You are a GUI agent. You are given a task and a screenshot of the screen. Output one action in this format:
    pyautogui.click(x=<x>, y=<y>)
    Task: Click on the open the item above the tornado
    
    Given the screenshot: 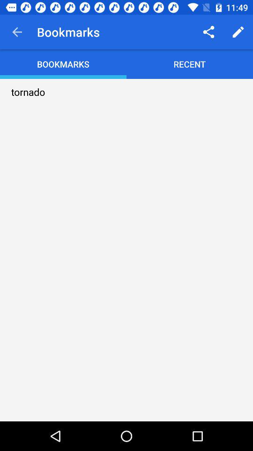 What is the action you would take?
    pyautogui.click(x=17, y=32)
    